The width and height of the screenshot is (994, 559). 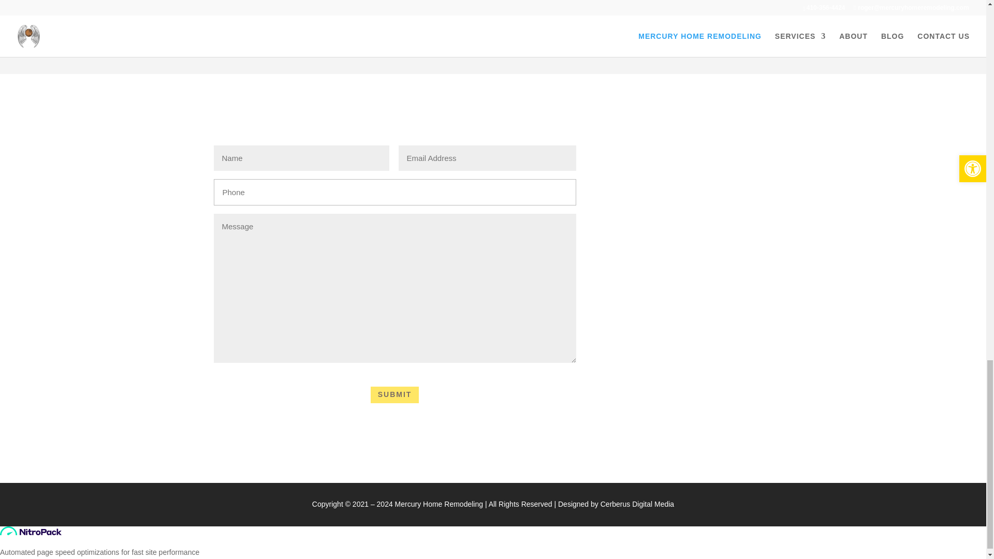 I want to click on Cerberus Digital Media, so click(x=637, y=504).